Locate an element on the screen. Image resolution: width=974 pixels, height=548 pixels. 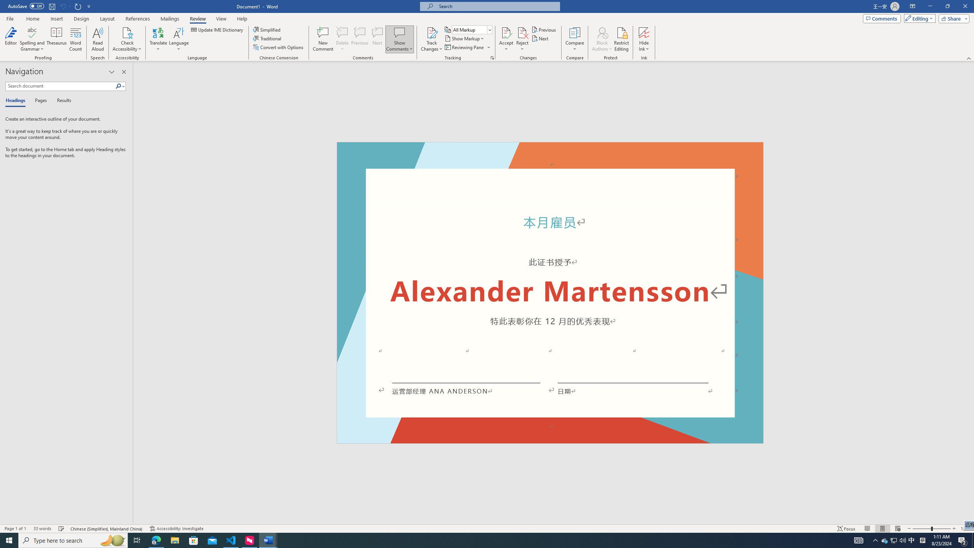
Page 1 content is located at coordinates (550, 298).